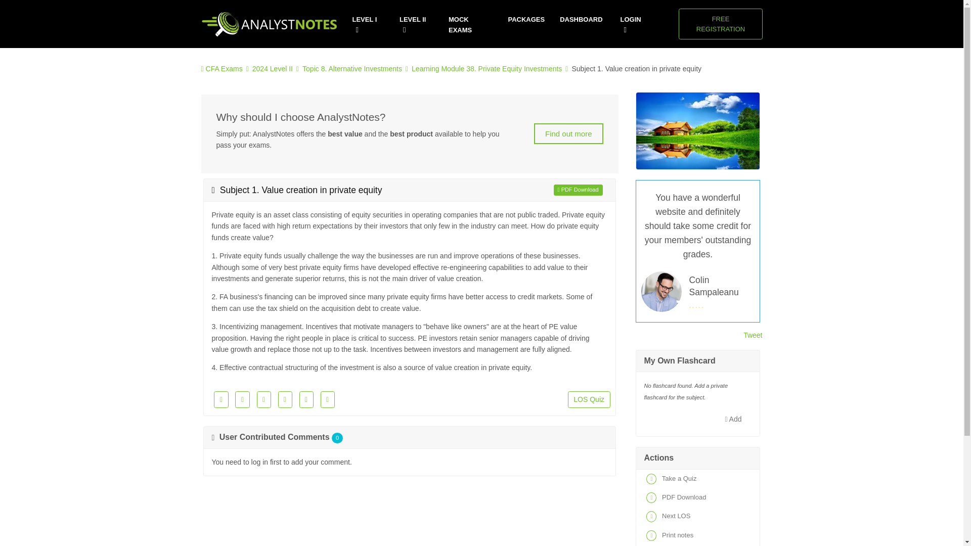  I want to click on LOGIN, so click(634, 25).